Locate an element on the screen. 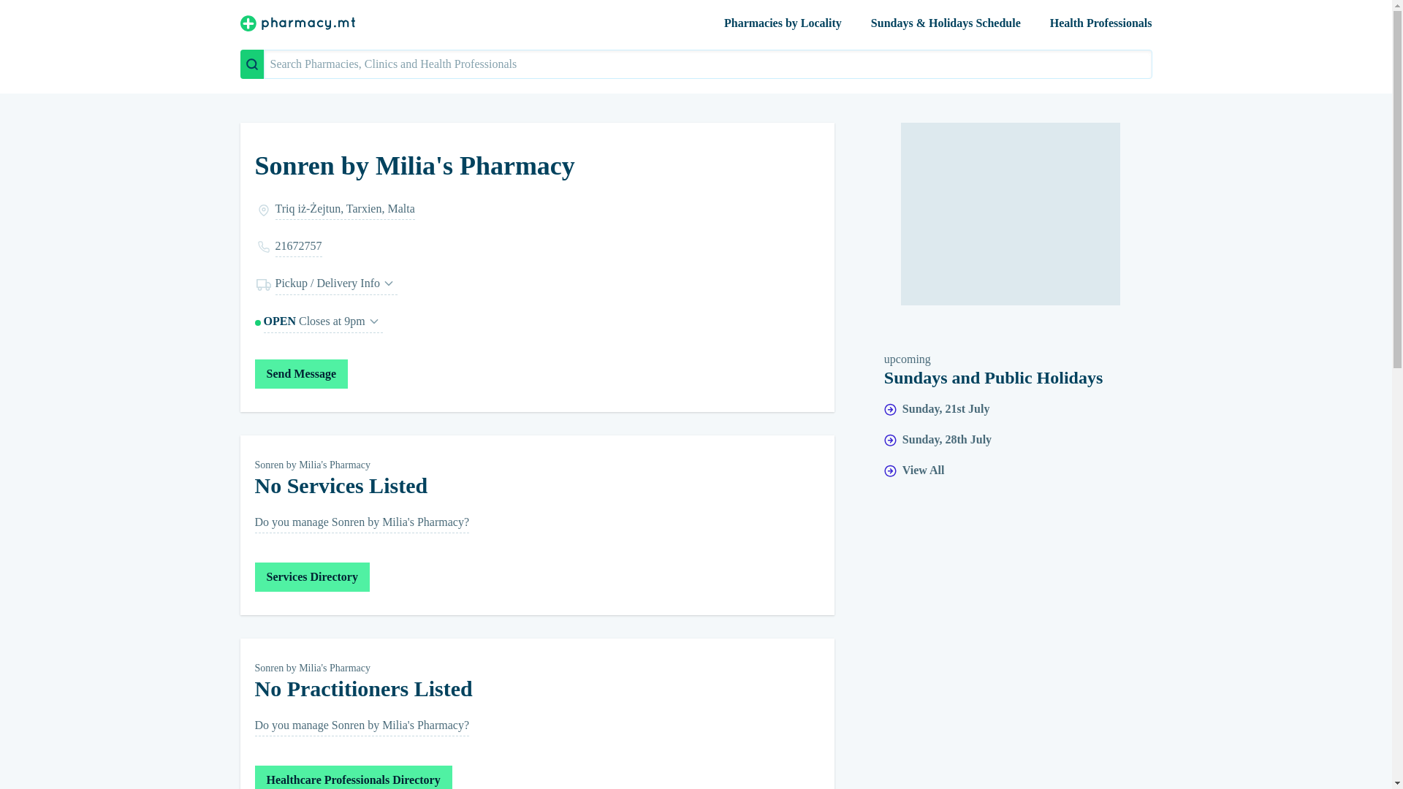 This screenshot has width=1403, height=789. Advertisement is located at coordinates (311, 577).